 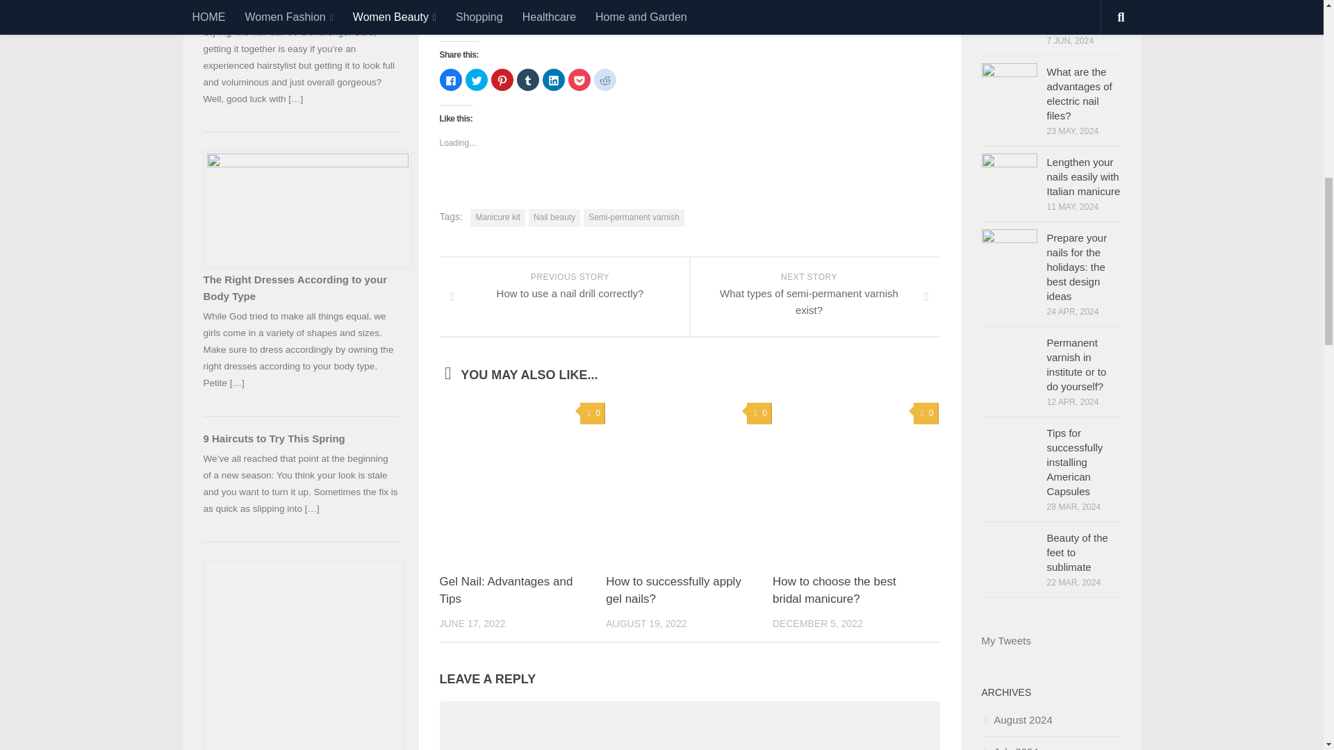 What do you see at coordinates (553, 79) in the screenshot?
I see `Click to share on LinkedIn` at bounding box center [553, 79].